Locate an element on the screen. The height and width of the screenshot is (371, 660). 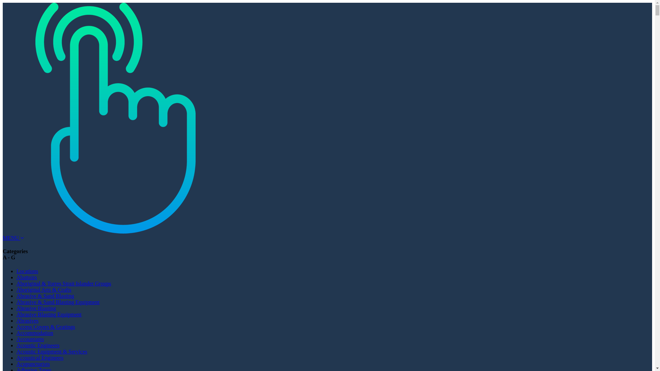
Acoustical Engineers is located at coordinates (40, 358).